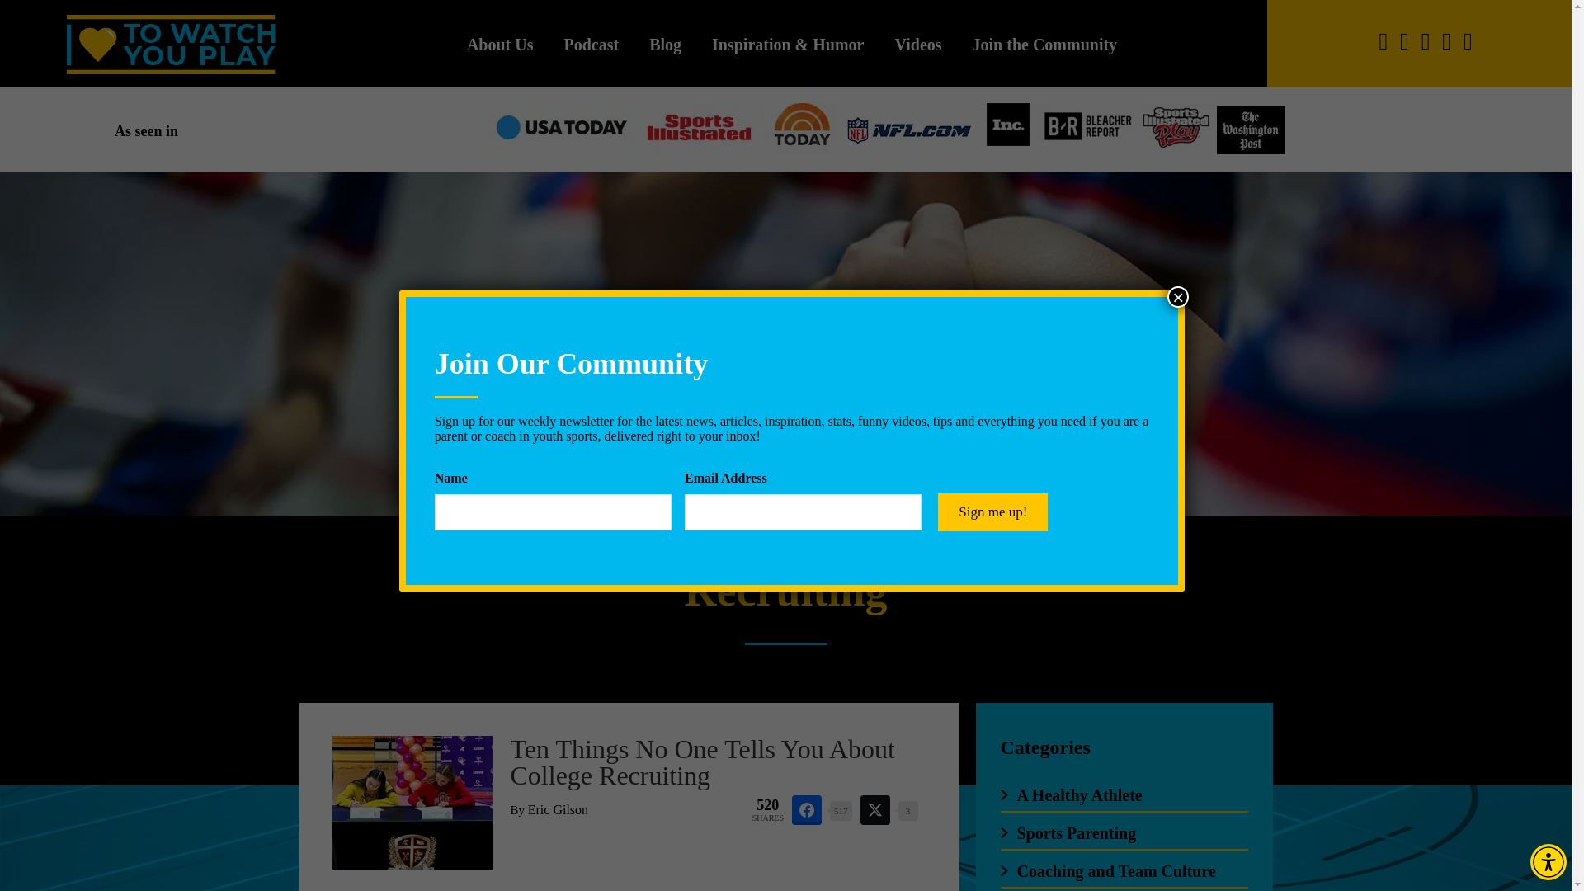 The height and width of the screenshot is (891, 1584). What do you see at coordinates (1467, 41) in the screenshot?
I see `pinterest` at bounding box center [1467, 41].